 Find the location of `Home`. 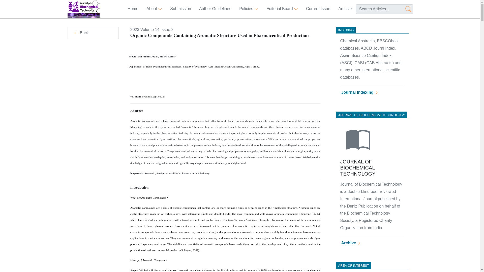

Home is located at coordinates (133, 9).